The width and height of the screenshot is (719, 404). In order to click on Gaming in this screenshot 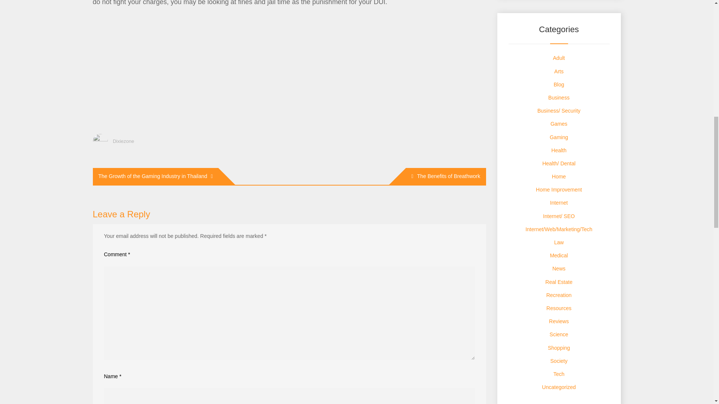, I will do `click(559, 137)`.